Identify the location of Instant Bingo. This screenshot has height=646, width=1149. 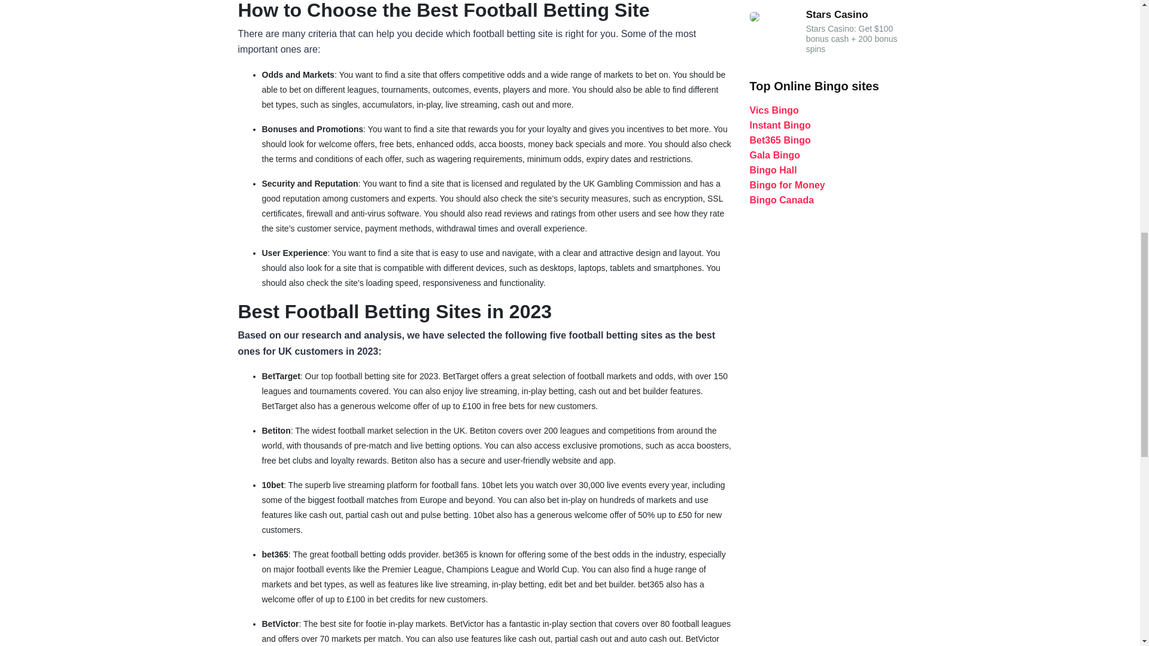
(779, 125).